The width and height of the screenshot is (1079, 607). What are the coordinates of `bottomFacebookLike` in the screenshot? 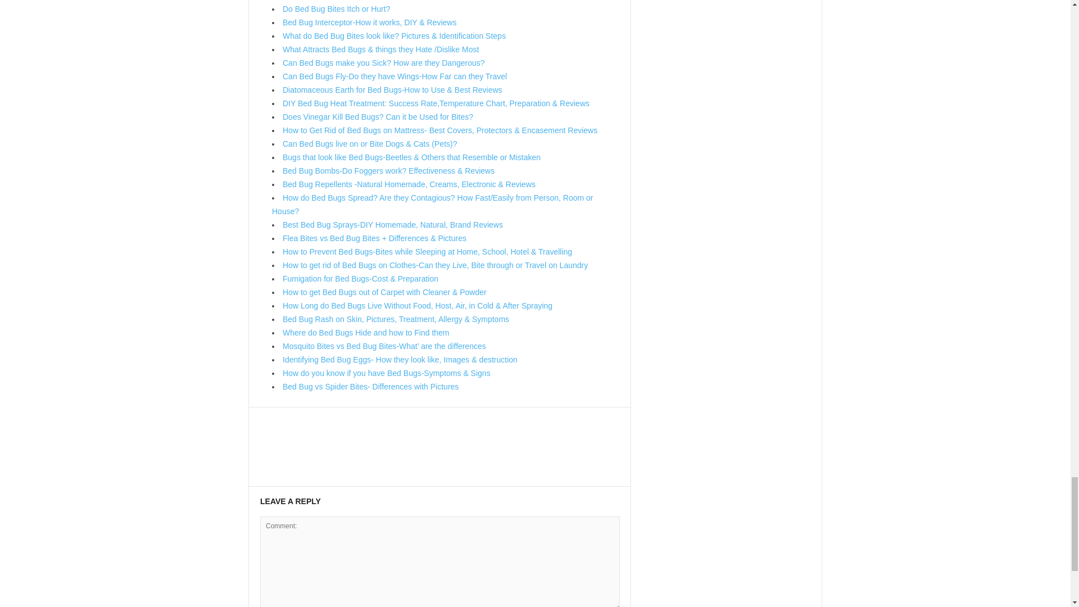 It's located at (289, 419).